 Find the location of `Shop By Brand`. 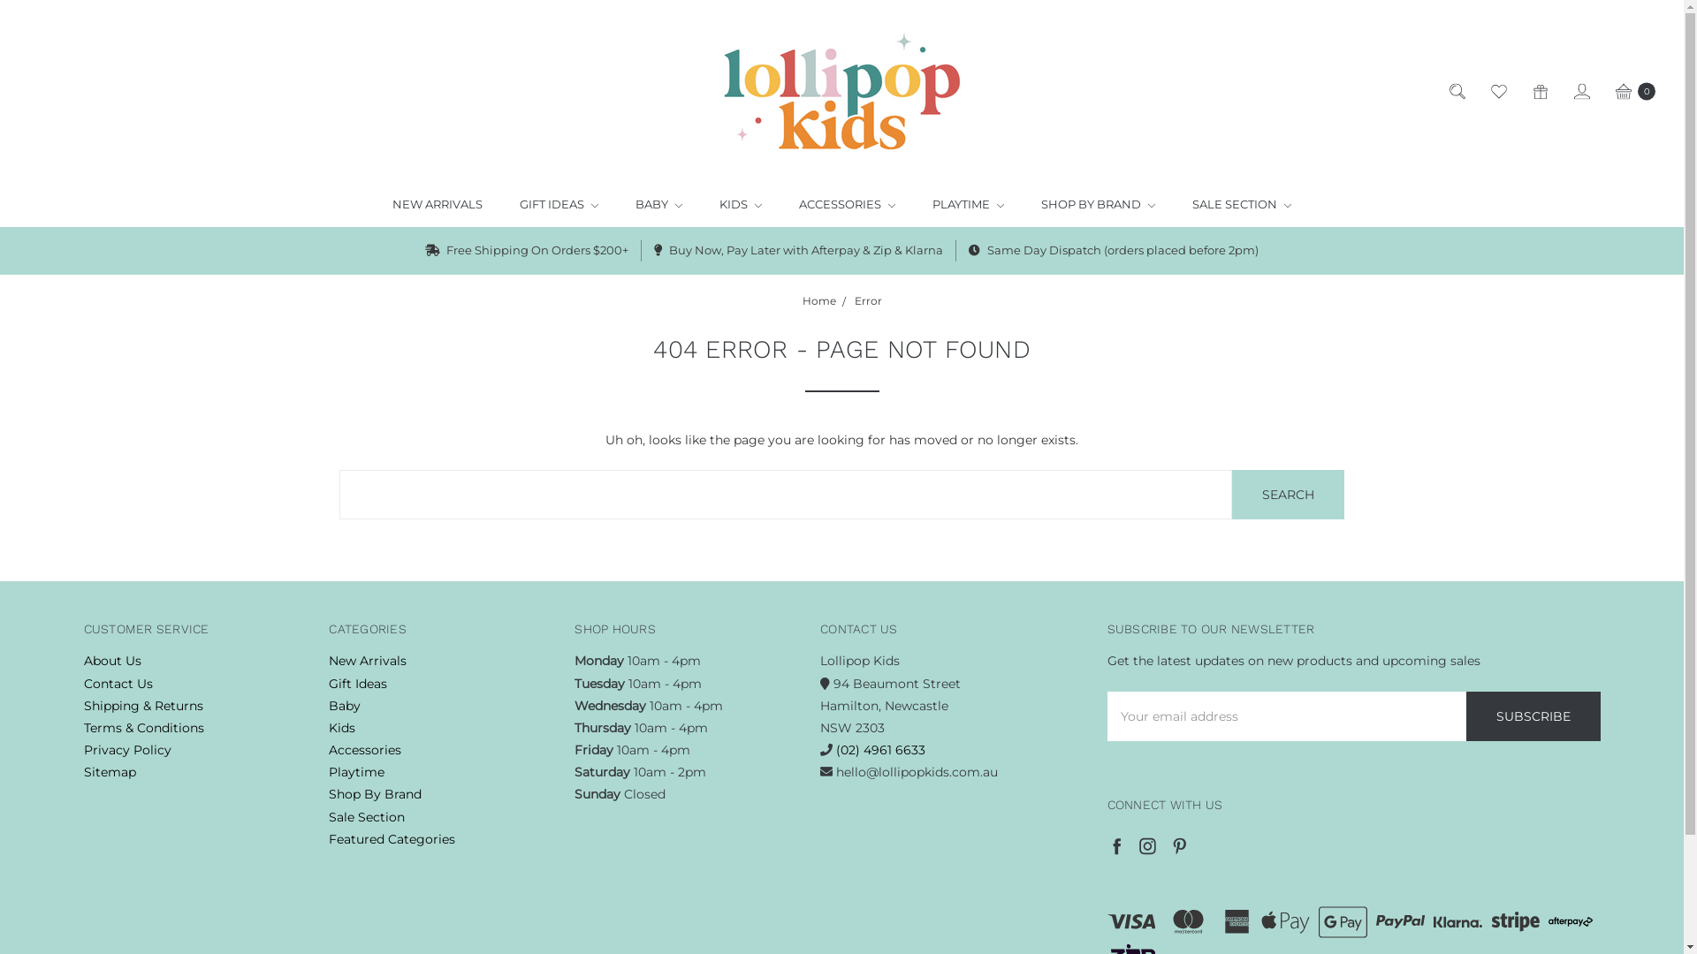

Shop By Brand is located at coordinates (375, 794).